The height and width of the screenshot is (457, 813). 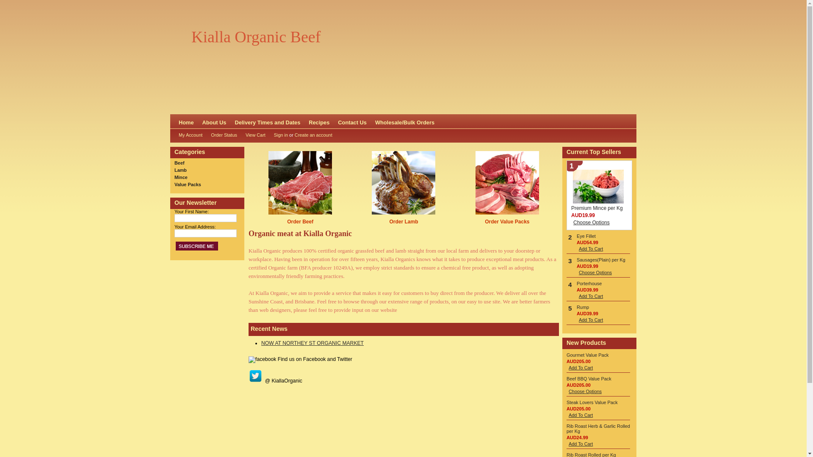 I want to click on Lamb, so click(x=180, y=170).